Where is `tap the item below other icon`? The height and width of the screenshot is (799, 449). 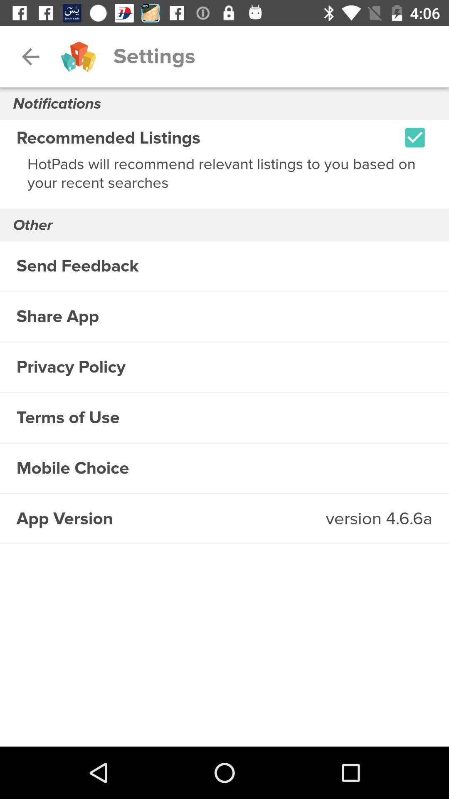 tap the item below other icon is located at coordinates (224, 266).